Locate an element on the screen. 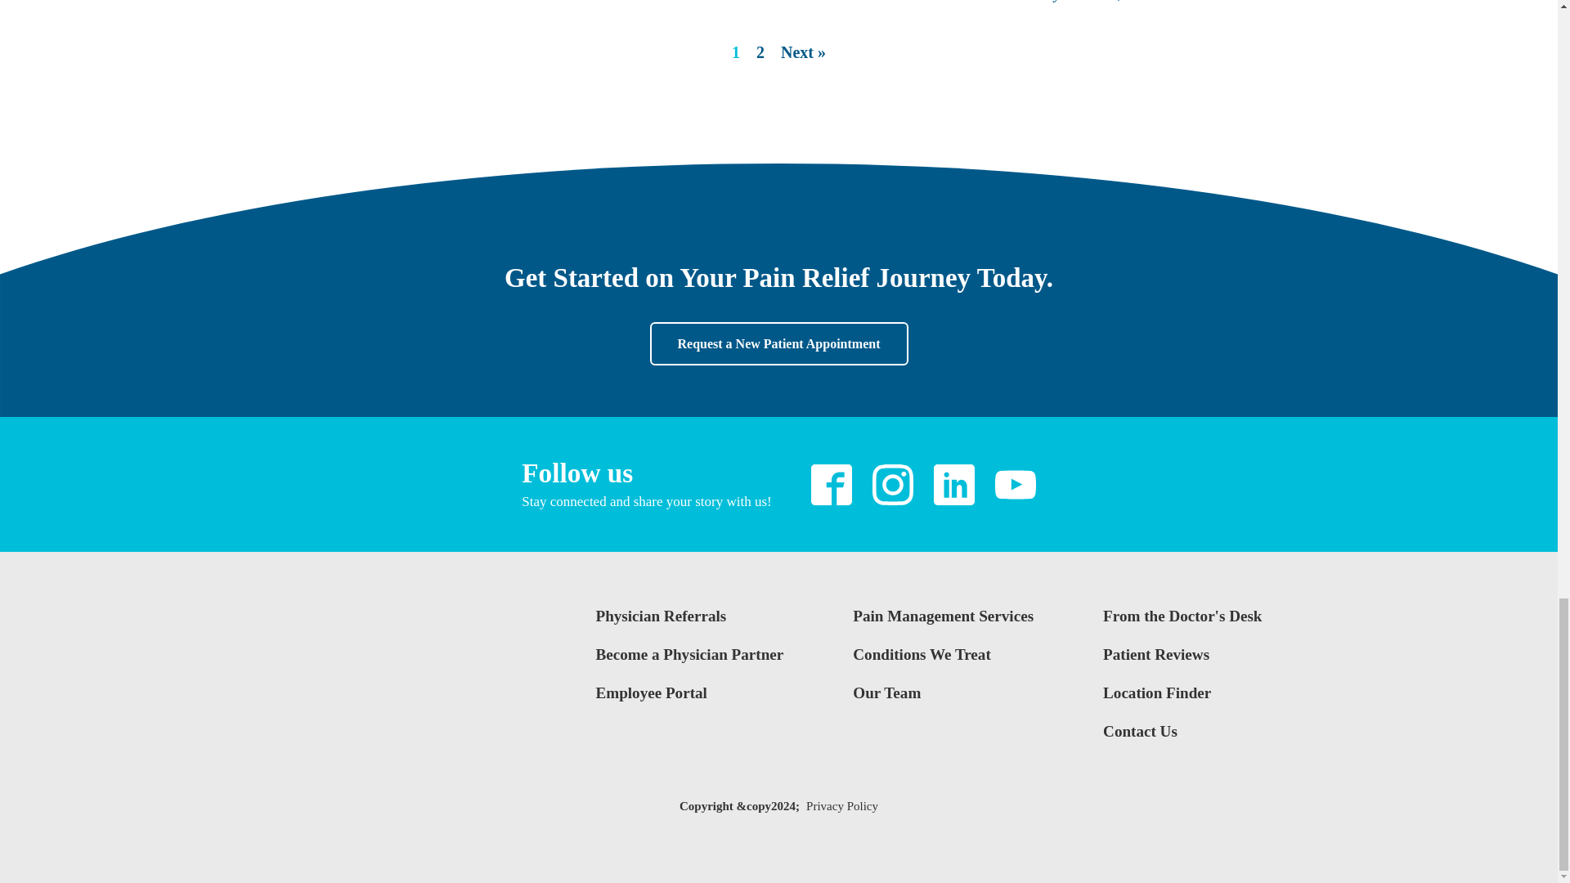 This screenshot has width=1570, height=883. Our Team is located at coordinates (942, 700).